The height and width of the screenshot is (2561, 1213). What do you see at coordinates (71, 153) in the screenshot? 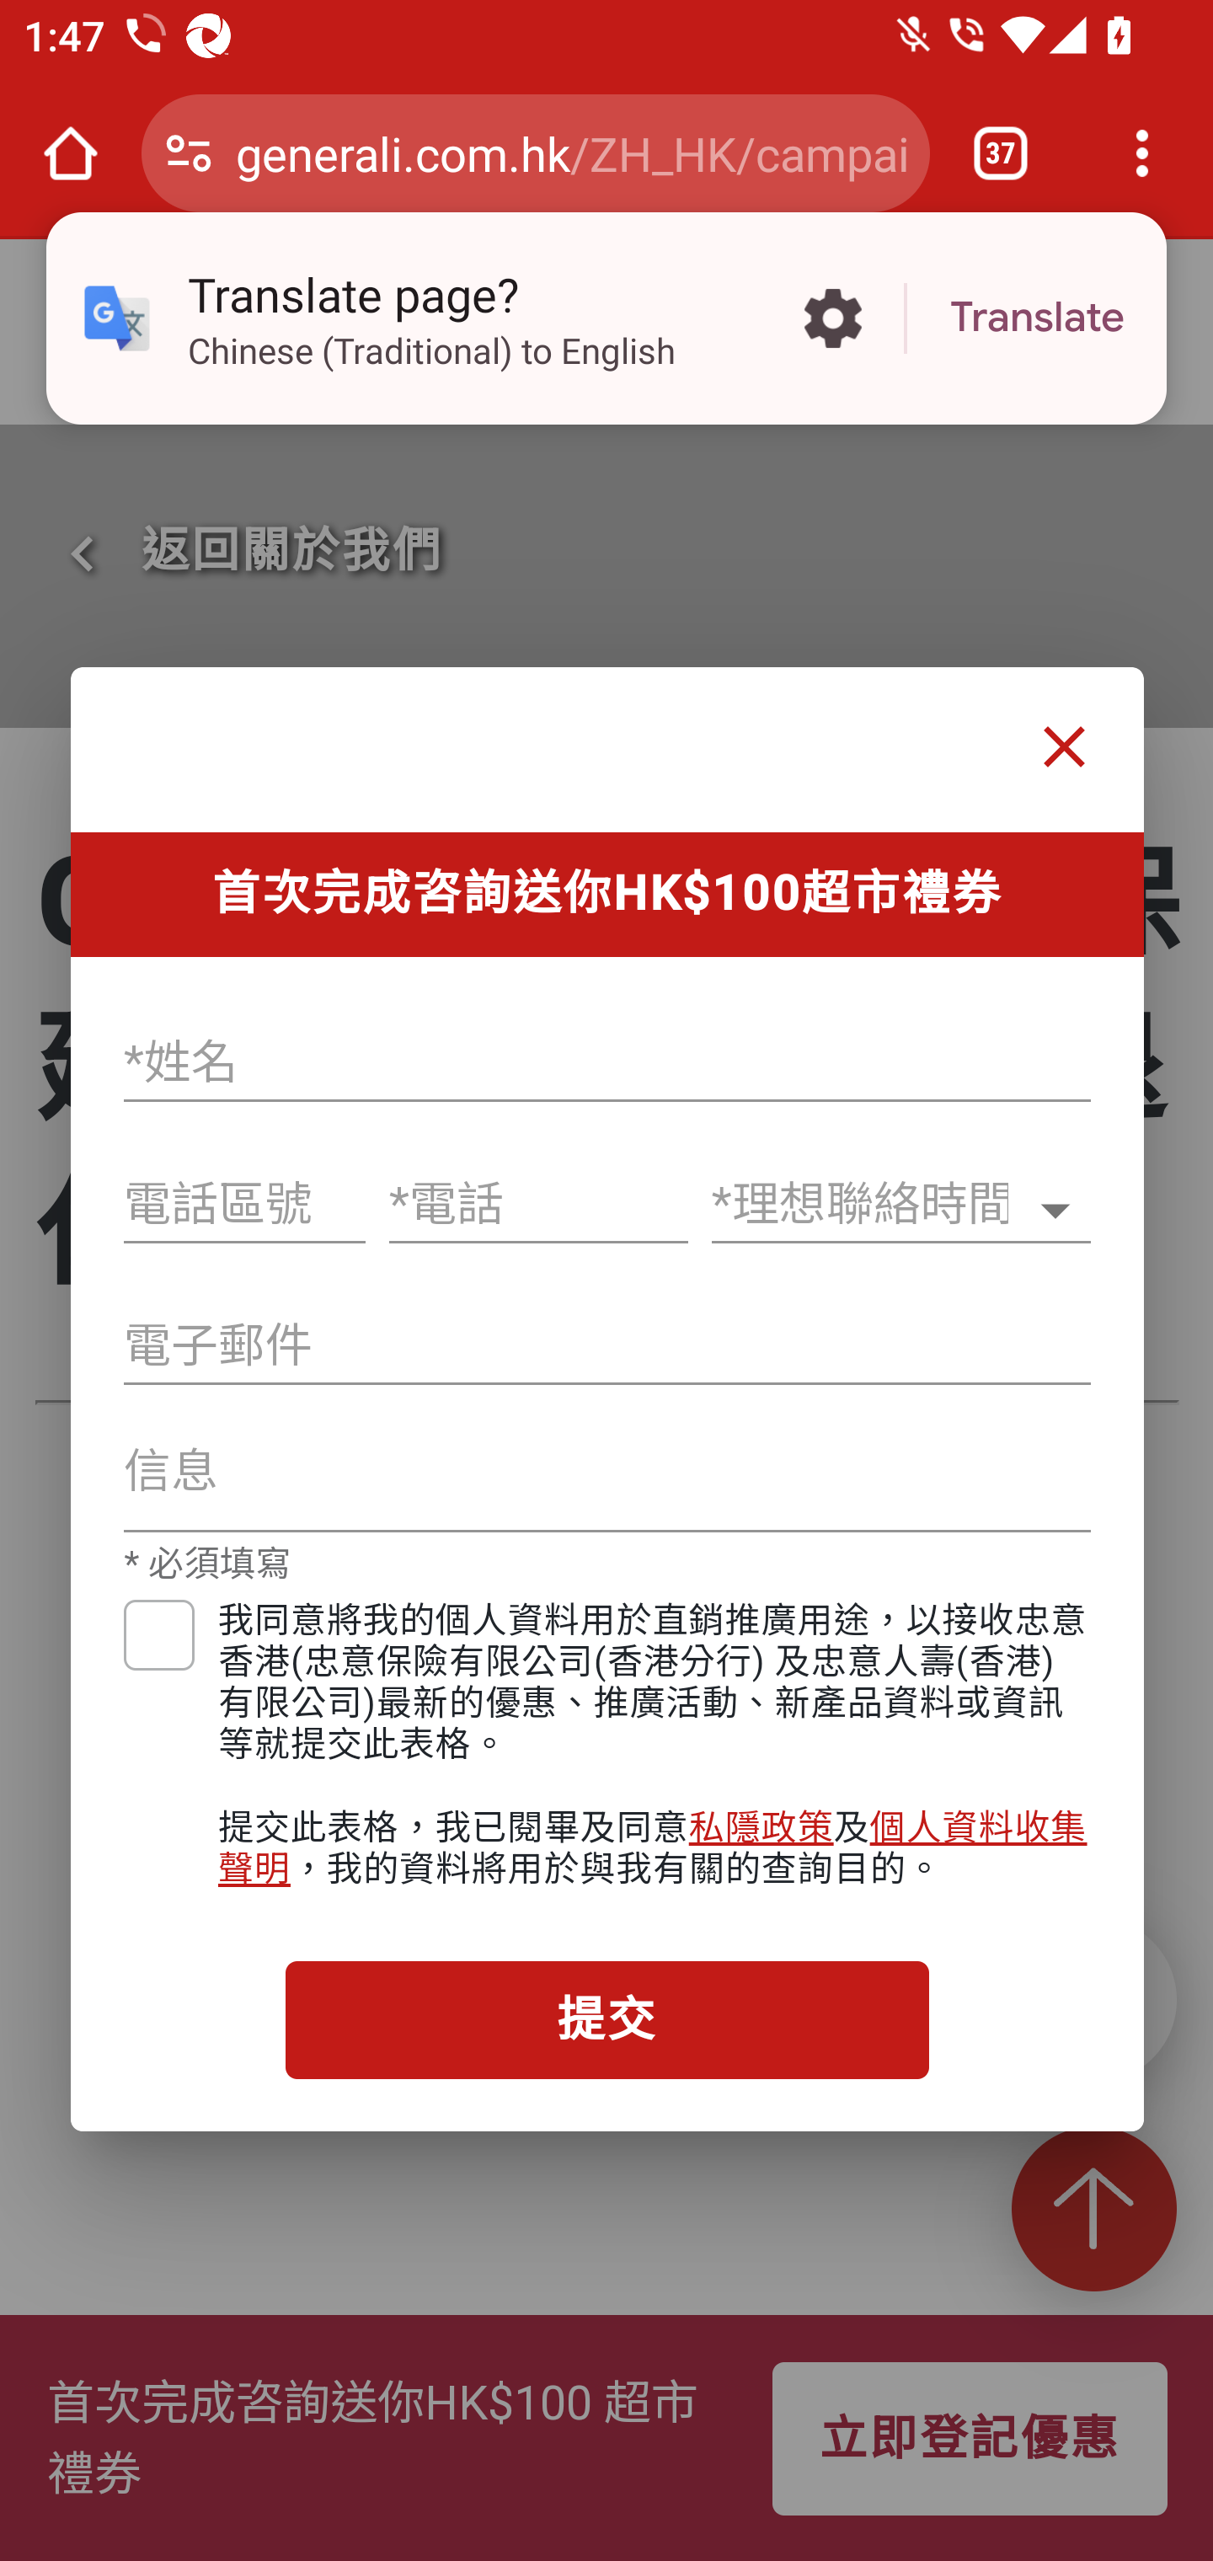
I see `Open the home page` at bounding box center [71, 153].